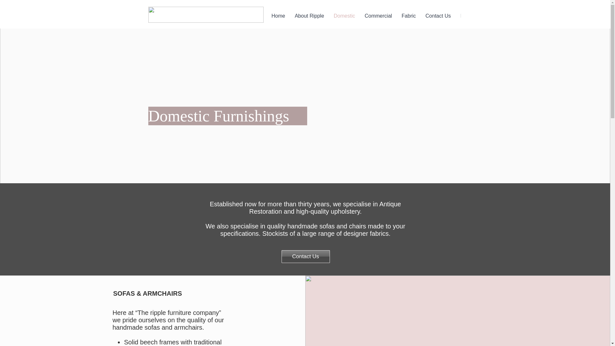 The width and height of the screenshot is (615, 346). I want to click on Domestic, so click(344, 20).